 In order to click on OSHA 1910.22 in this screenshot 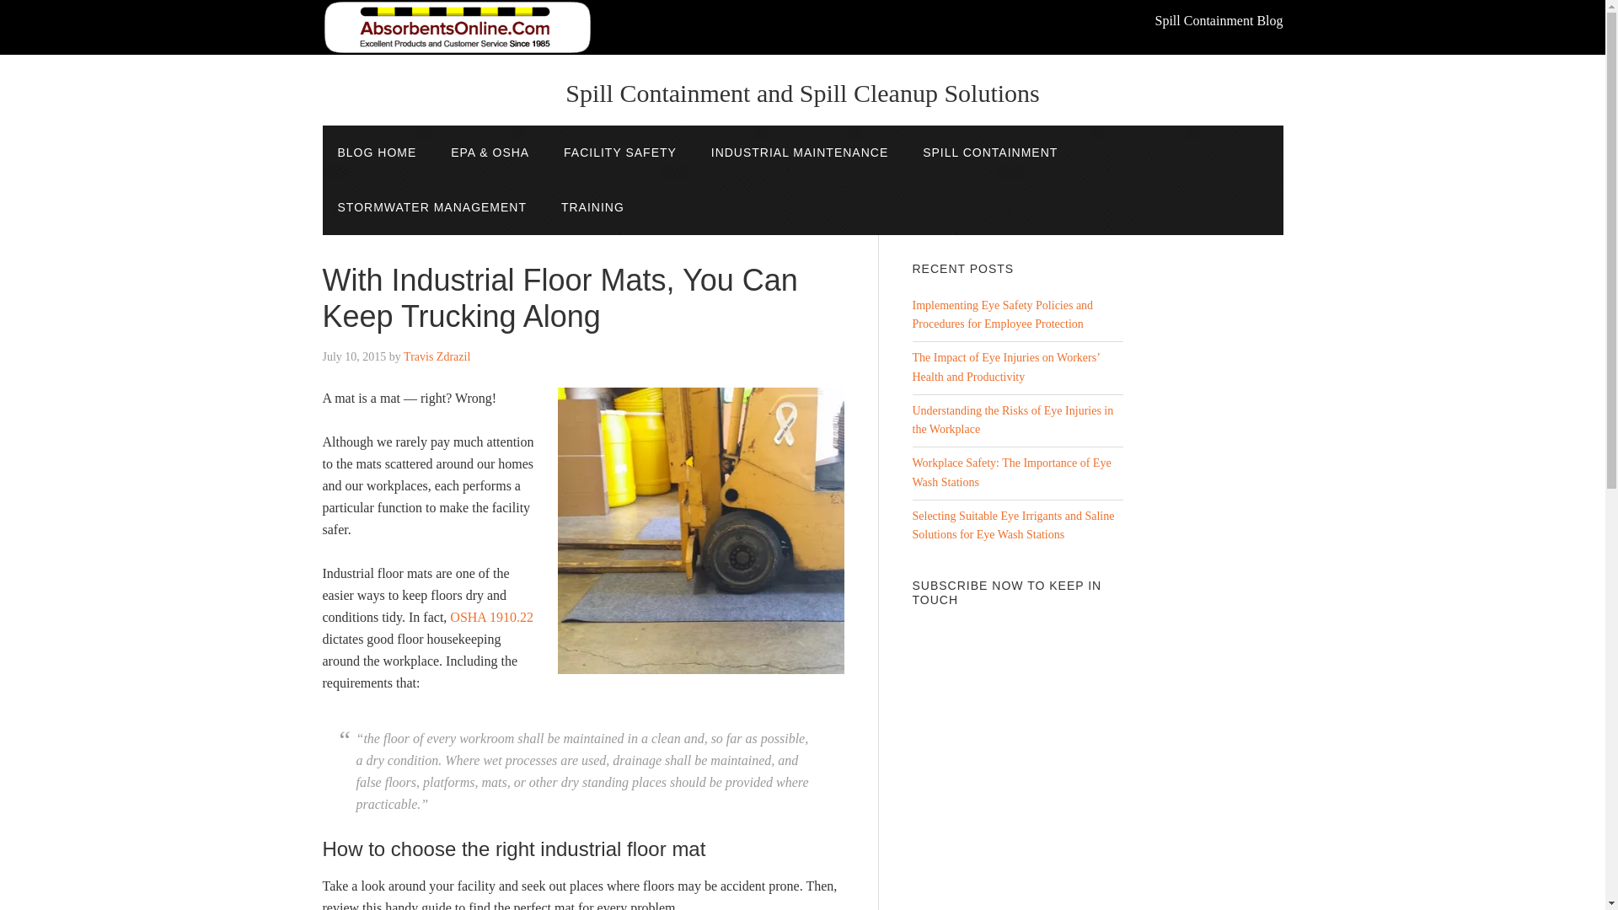, I will do `click(491, 617)`.